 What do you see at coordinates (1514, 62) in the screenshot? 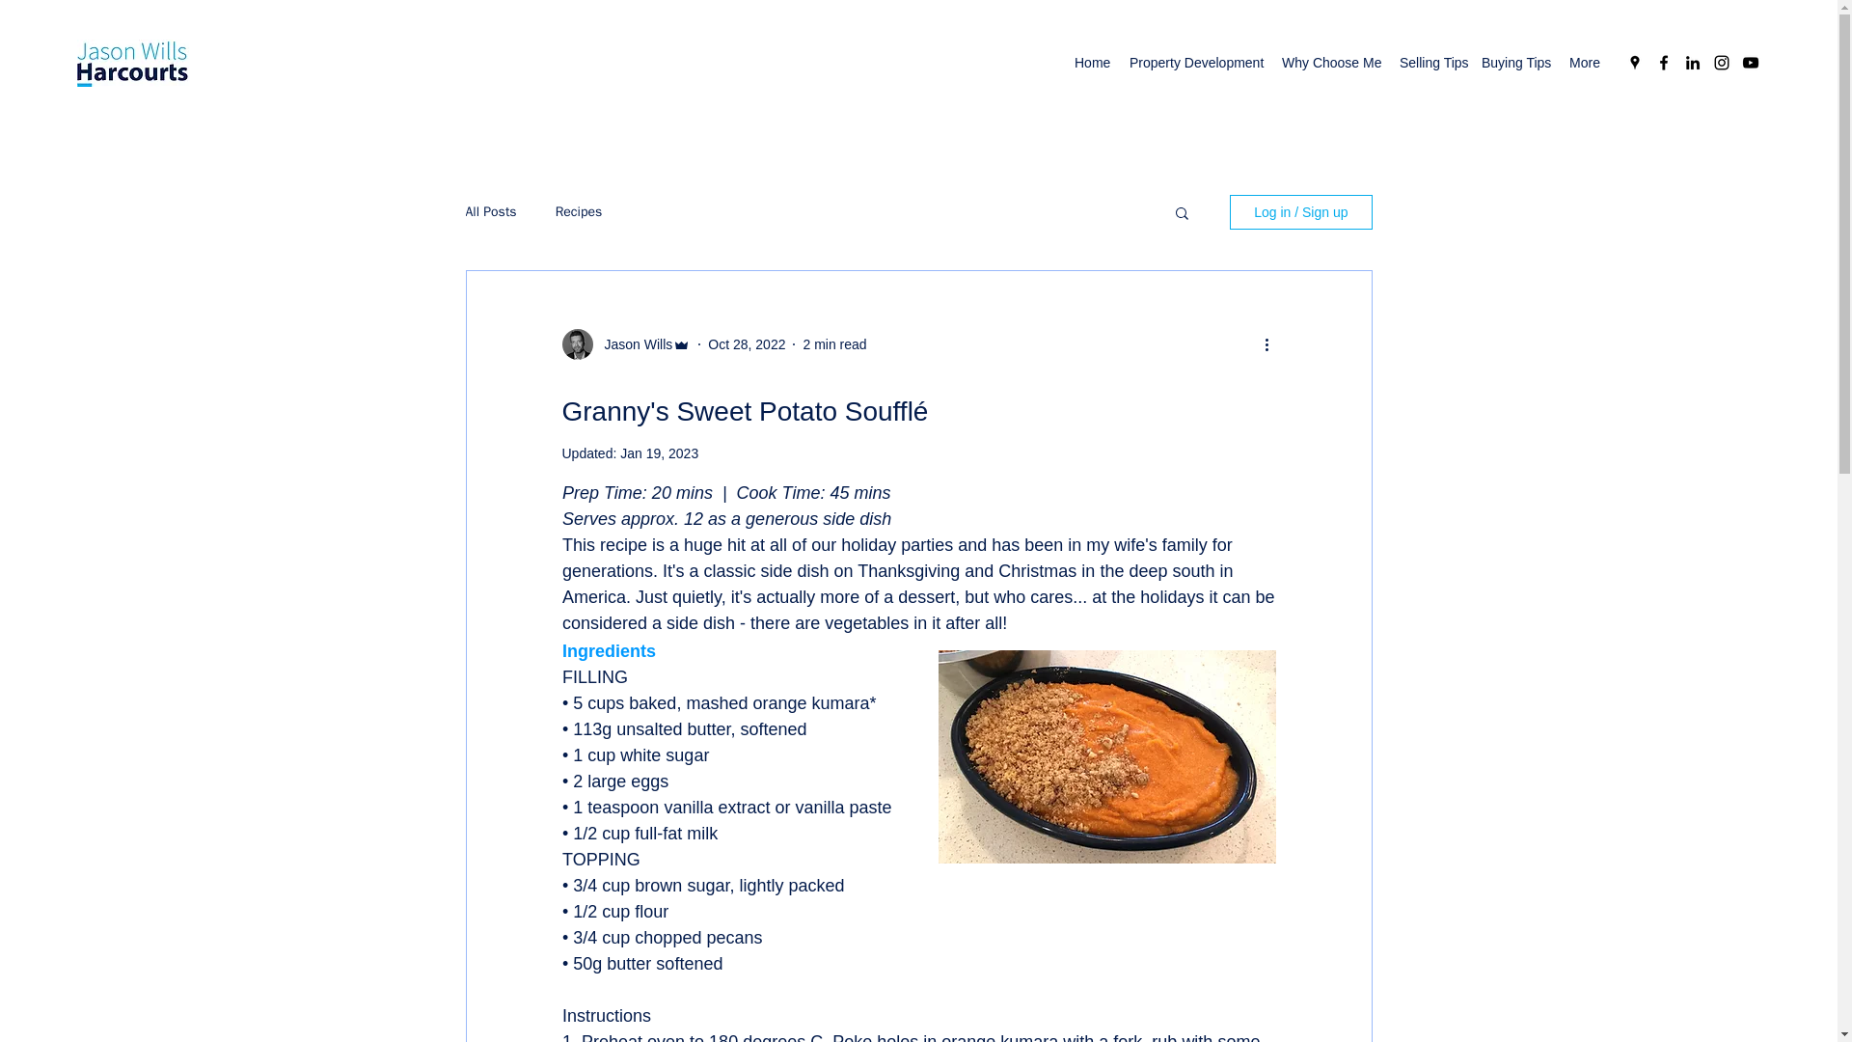
I see `Buying Tips` at bounding box center [1514, 62].